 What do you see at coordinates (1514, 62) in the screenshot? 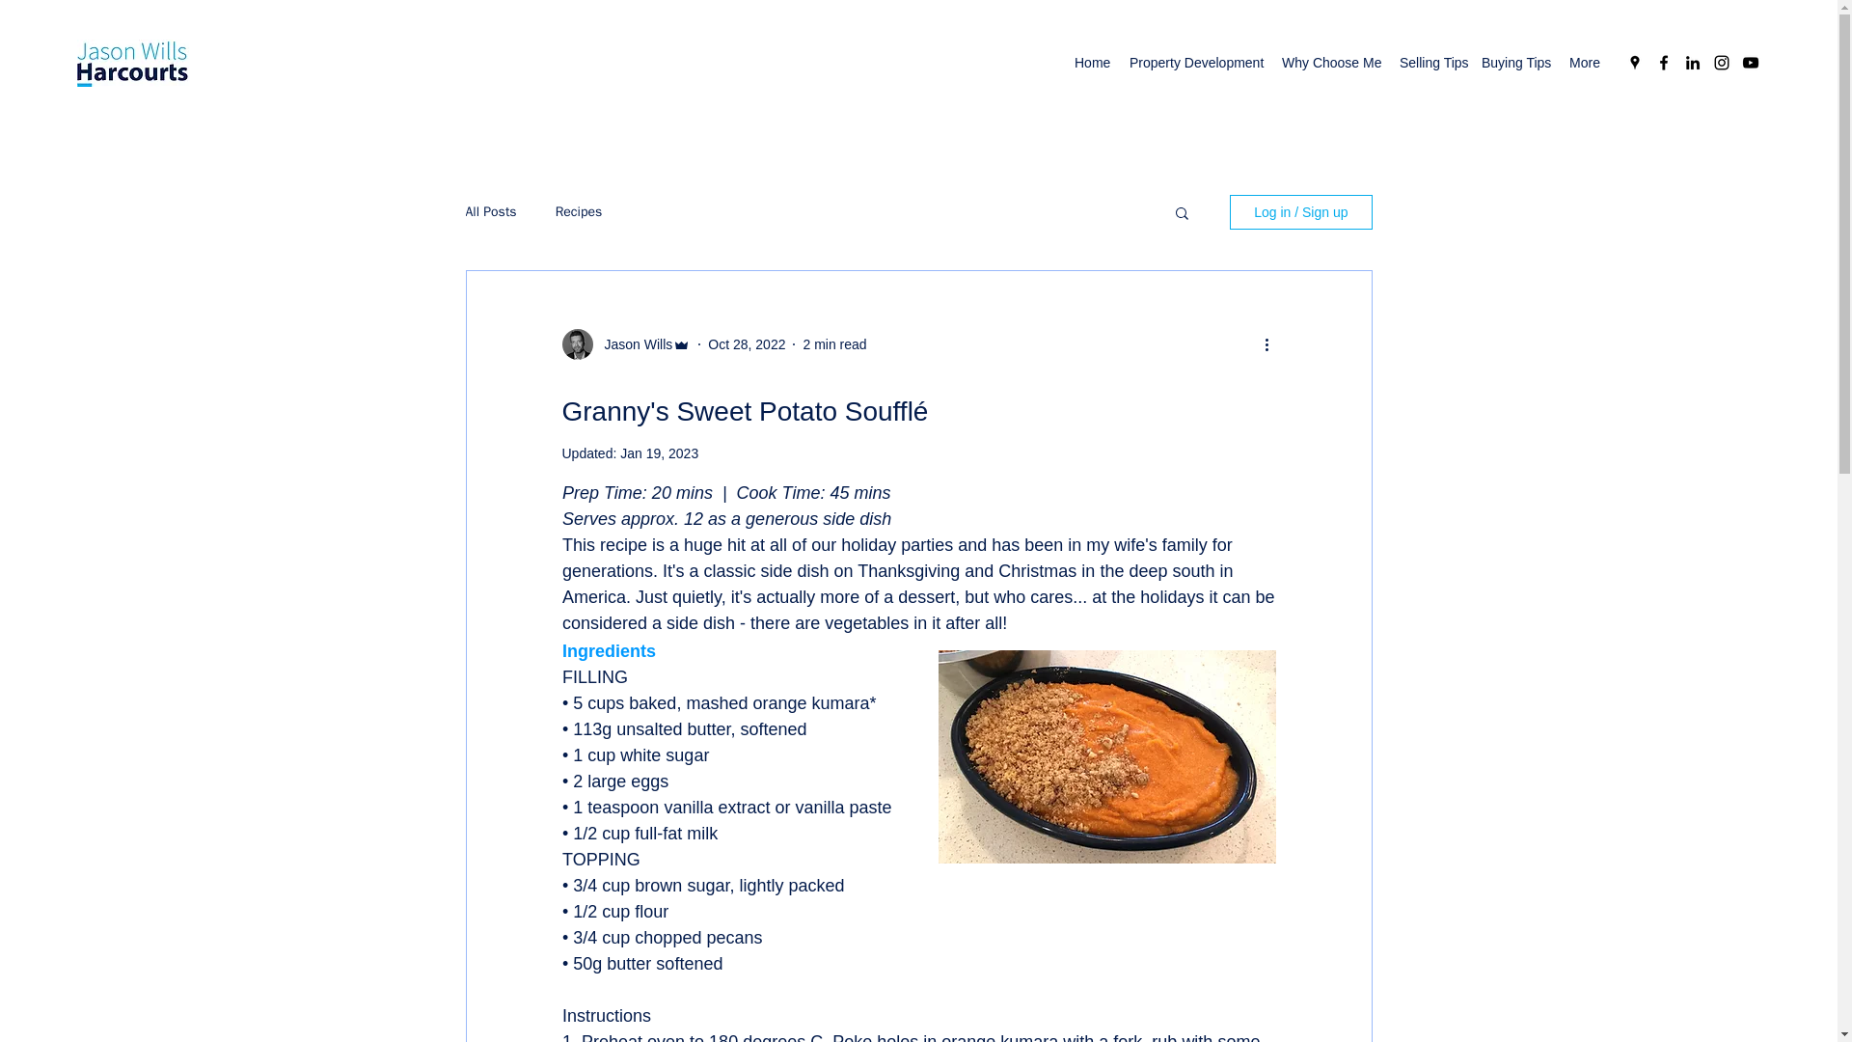
I see `Buying Tips` at bounding box center [1514, 62].